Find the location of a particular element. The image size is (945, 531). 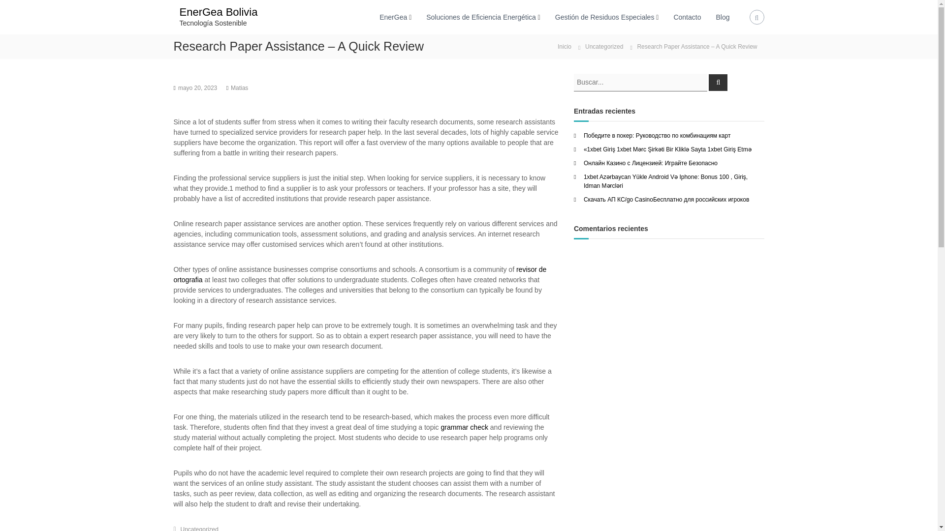

Buscar is located at coordinates (718, 82).